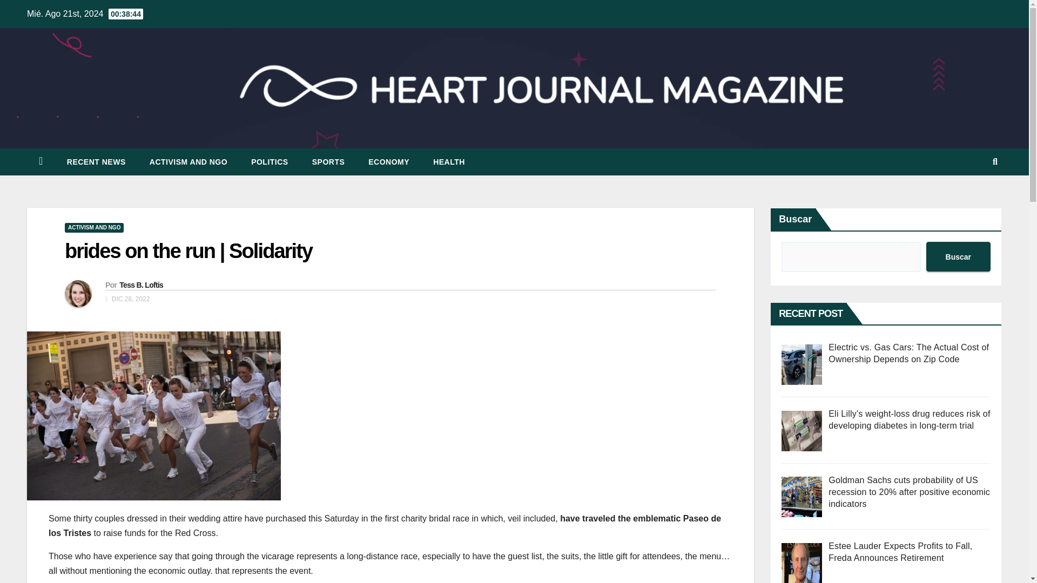 Image resolution: width=1037 pixels, height=583 pixels. What do you see at coordinates (96, 162) in the screenshot?
I see `RECENT NEWS` at bounding box center [96, 162].